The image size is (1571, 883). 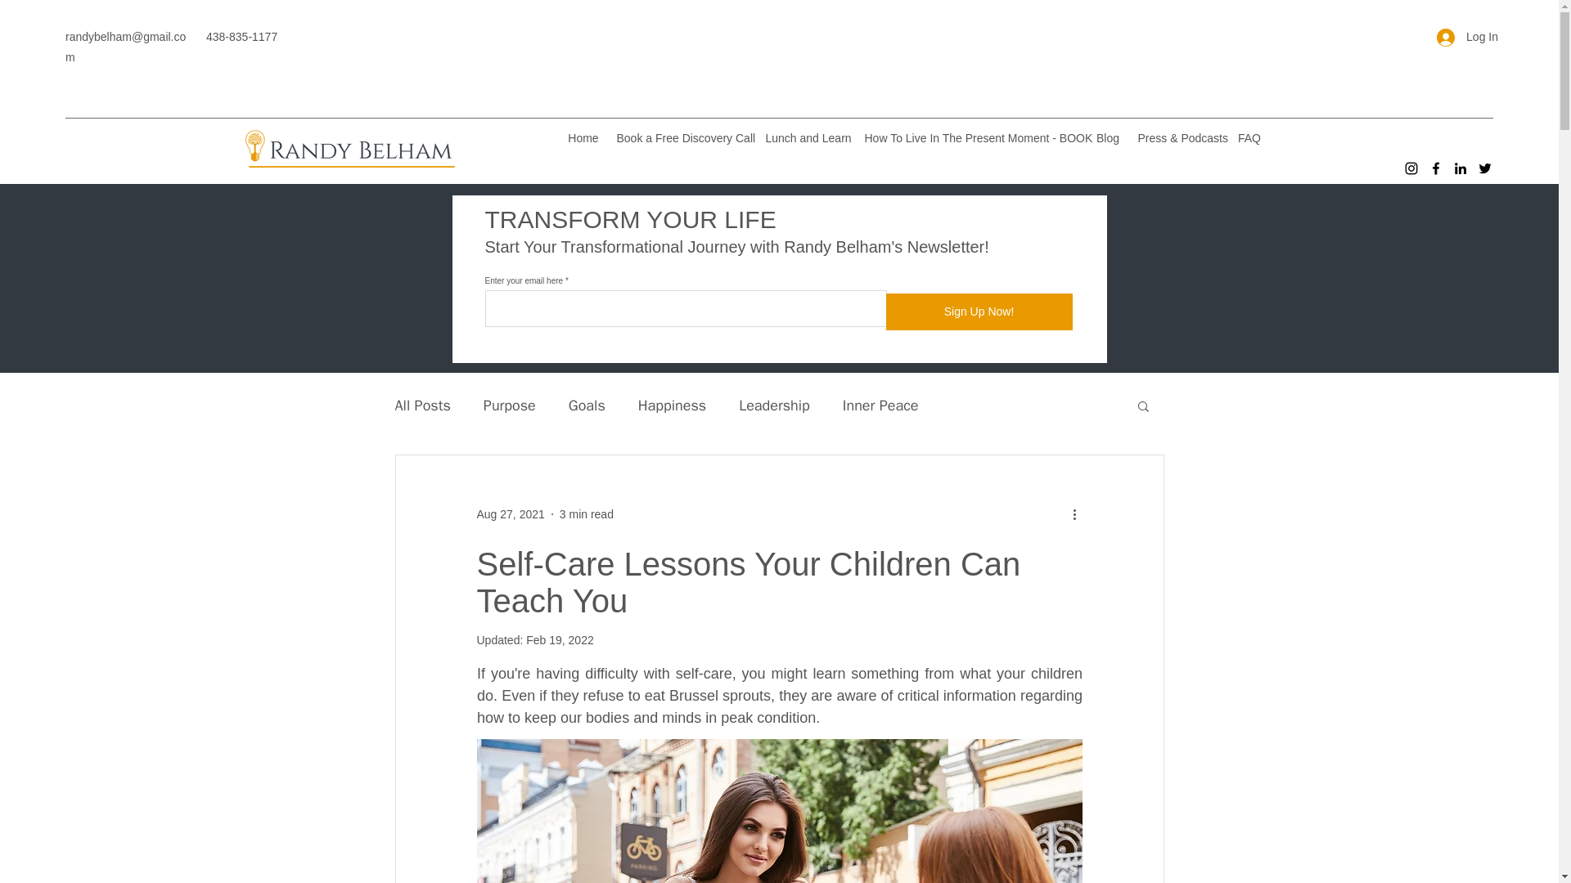 I want to click on Aug 27, 2021, so click(x=509, y=514).